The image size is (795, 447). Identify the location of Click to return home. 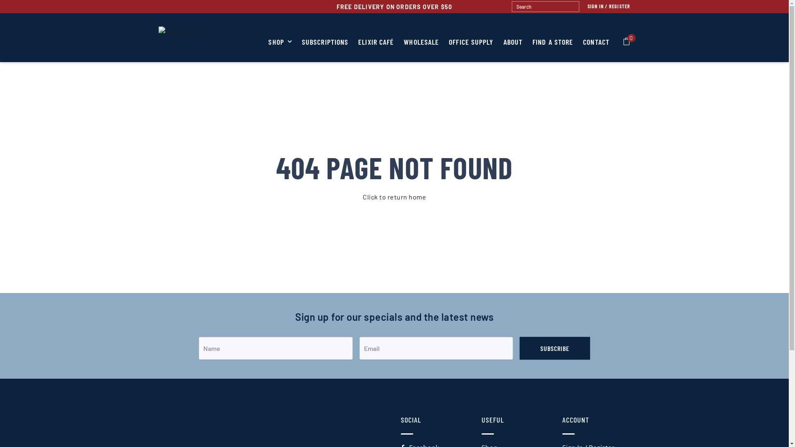
(394, 197).